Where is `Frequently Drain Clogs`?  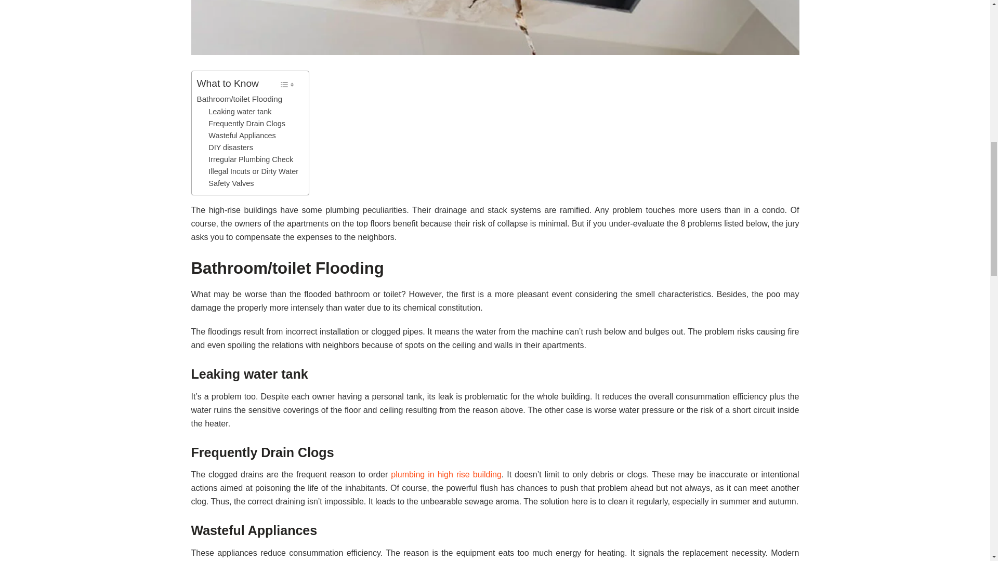 Frequently Drain Clogs is located at coordinates (247, 124).